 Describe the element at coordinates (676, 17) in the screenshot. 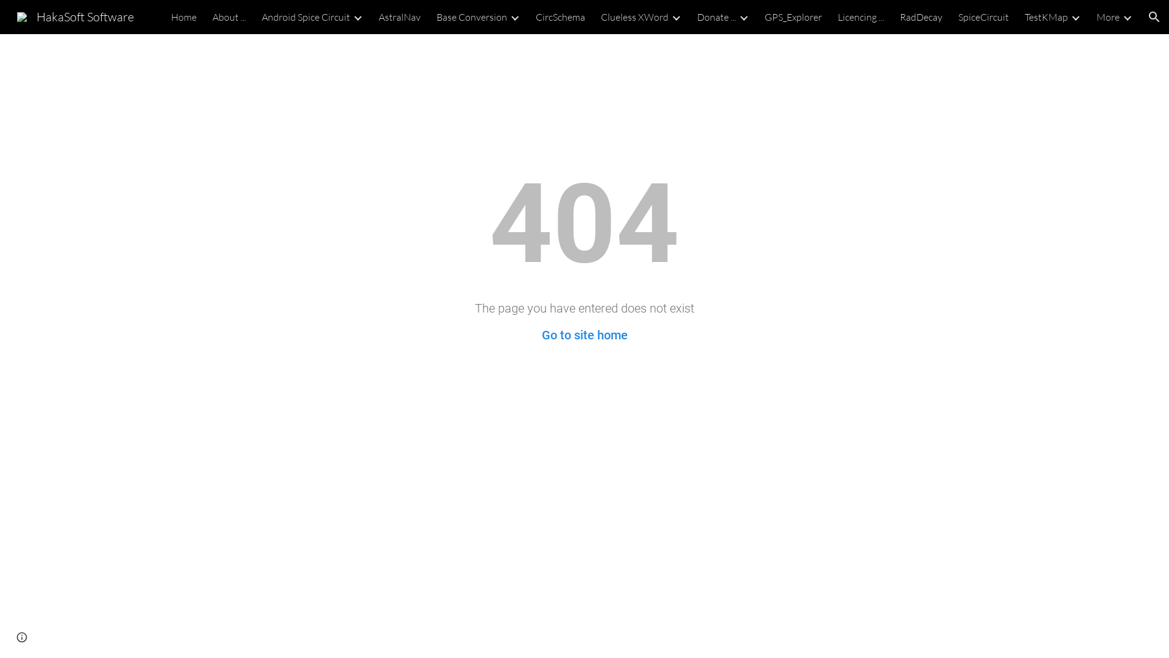

I see `Expand/Collapse` at that location.